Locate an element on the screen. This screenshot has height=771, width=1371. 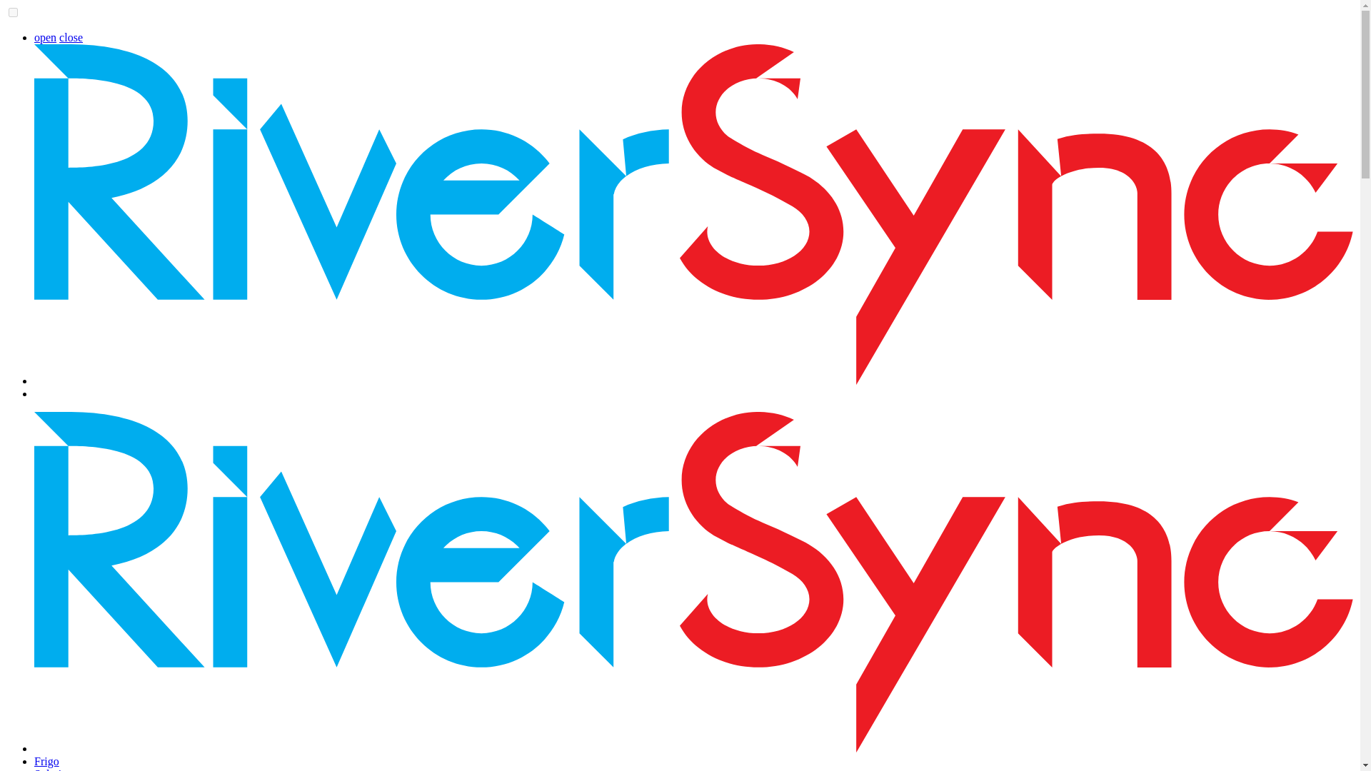
Frigo is located at coordinates (46, 761).